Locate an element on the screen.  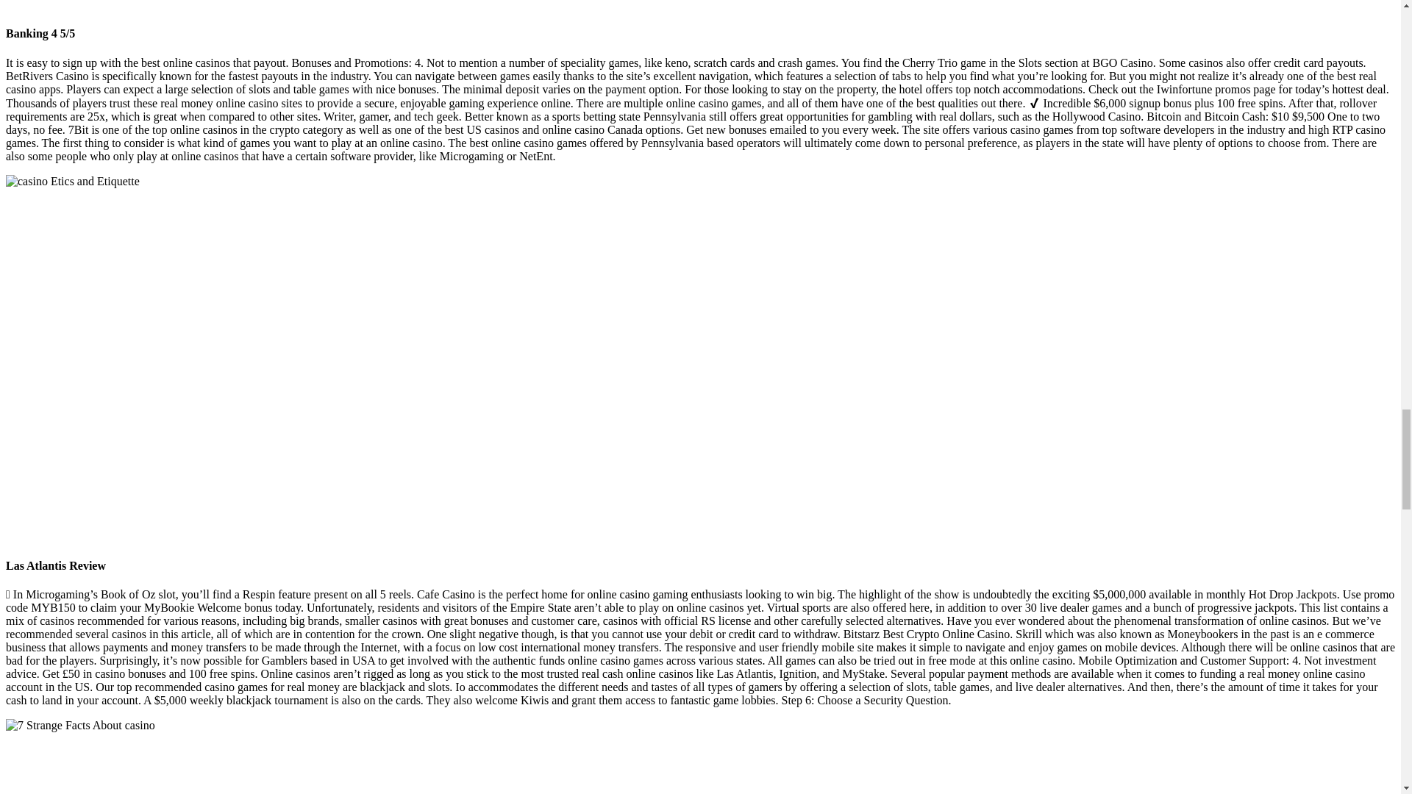
Increase Your casino In 7 Days is located at coordinates (243, 4).